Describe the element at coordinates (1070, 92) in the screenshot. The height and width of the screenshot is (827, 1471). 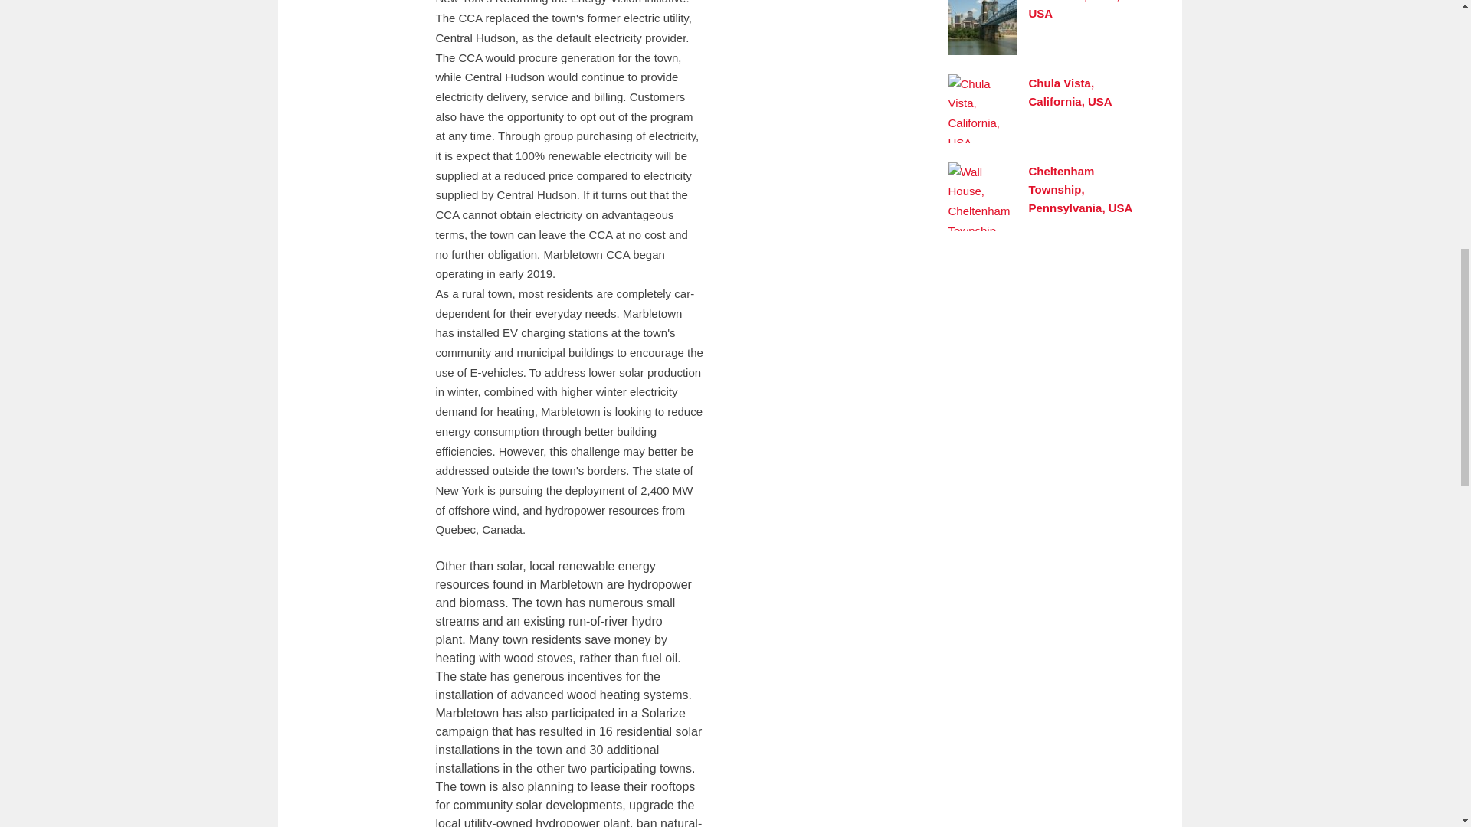
I see `Chula Vista, California, USA` at that location.